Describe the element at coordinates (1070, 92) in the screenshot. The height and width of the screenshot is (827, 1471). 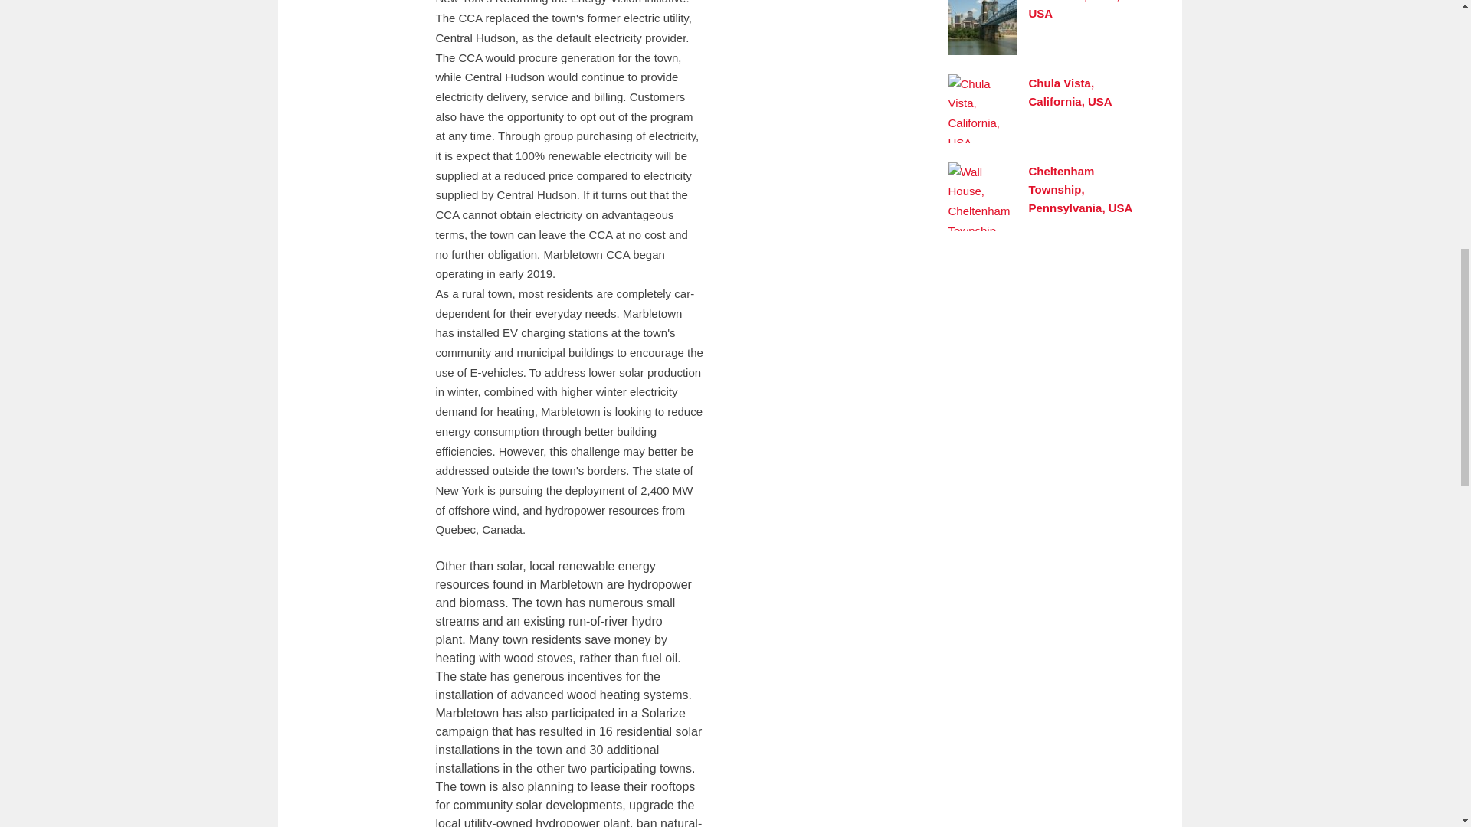
I see `Chula Vista, California, USA` at that location.